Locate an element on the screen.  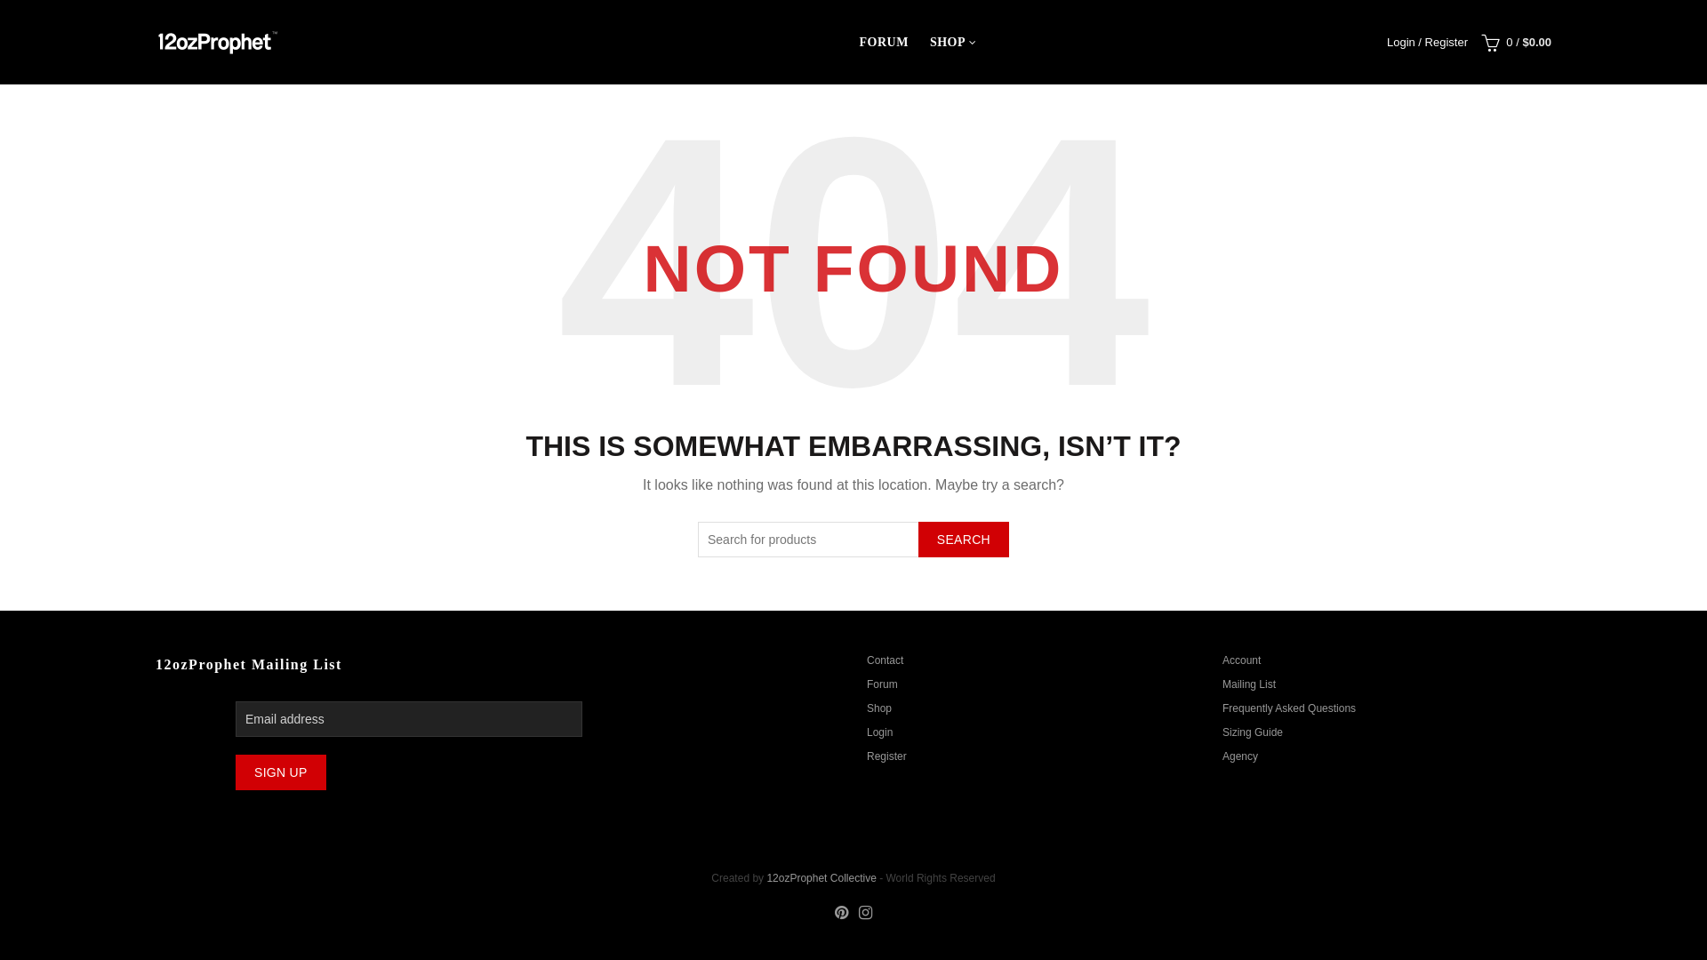
Sizing Guide is located at coordinates (1253, 732).